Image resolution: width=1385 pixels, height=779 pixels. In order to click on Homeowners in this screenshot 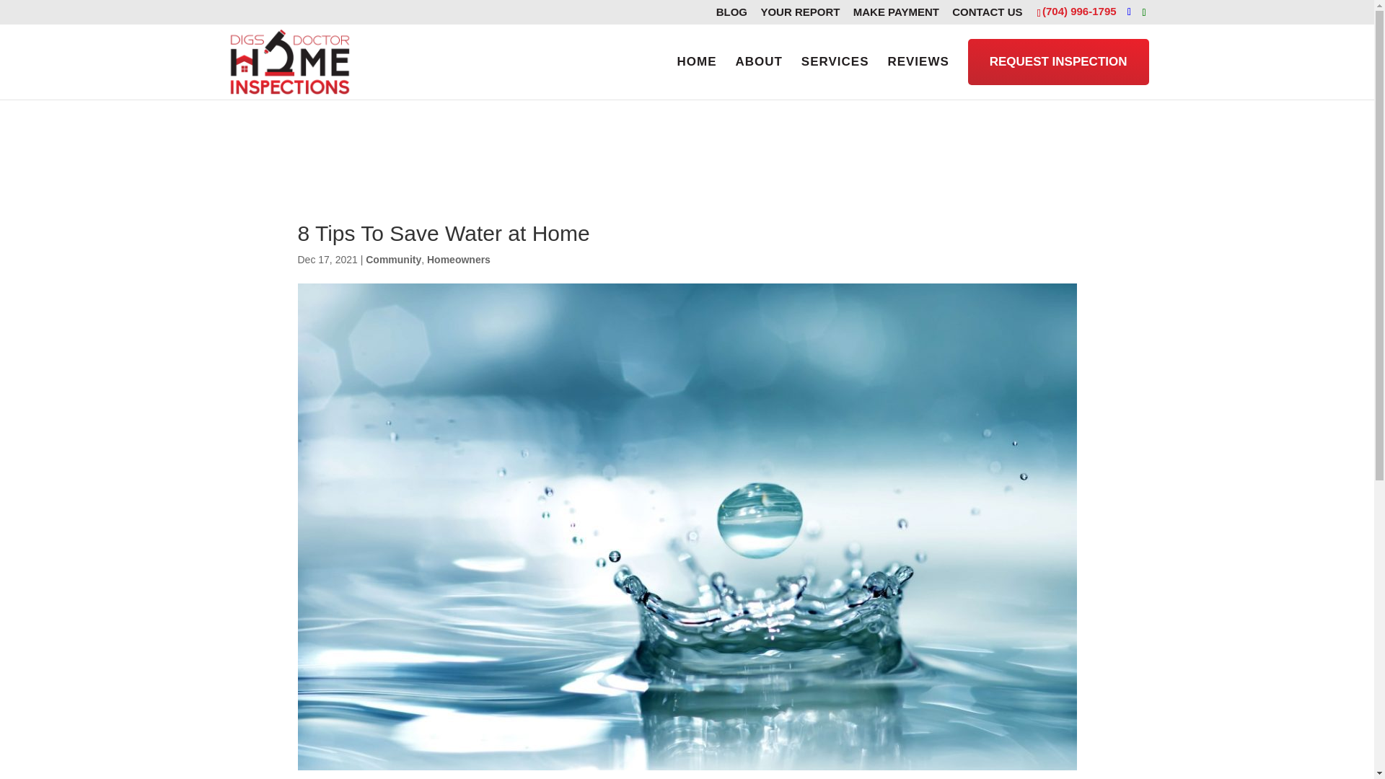, I will do `click(458, 260)`.